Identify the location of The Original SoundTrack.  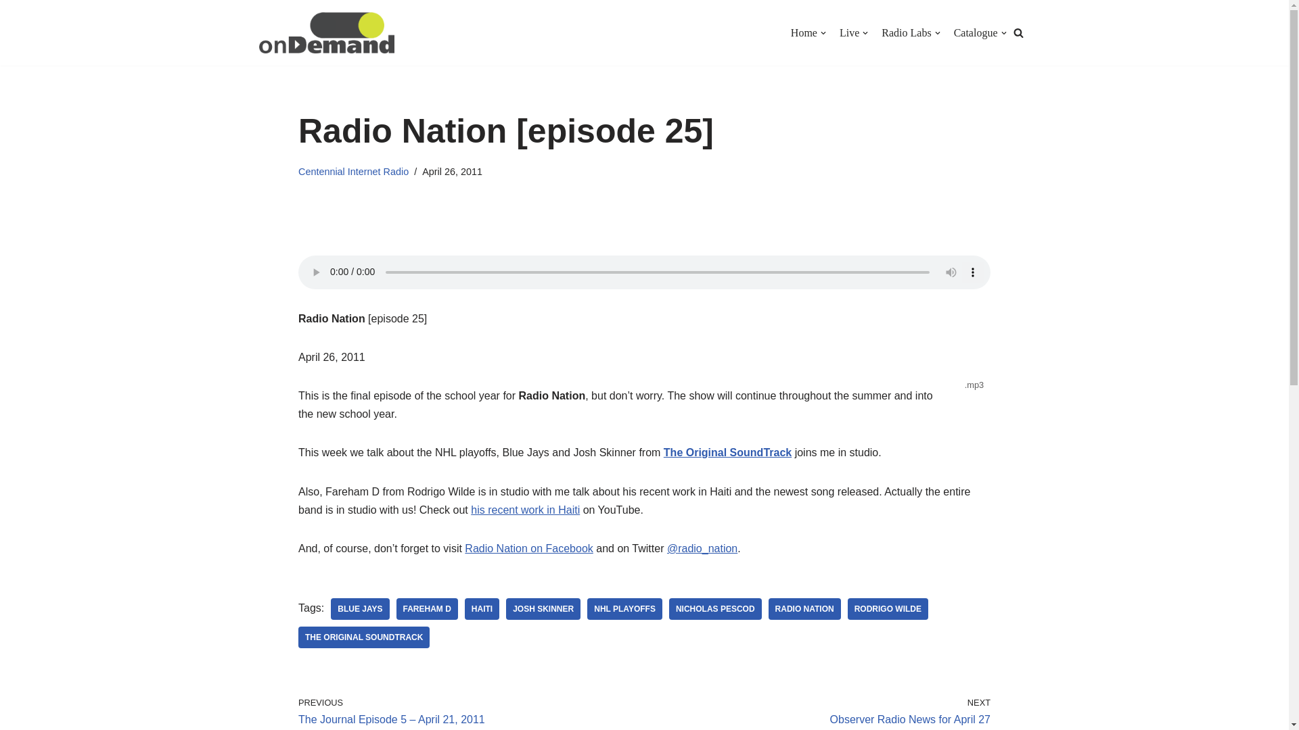
(364, 637).